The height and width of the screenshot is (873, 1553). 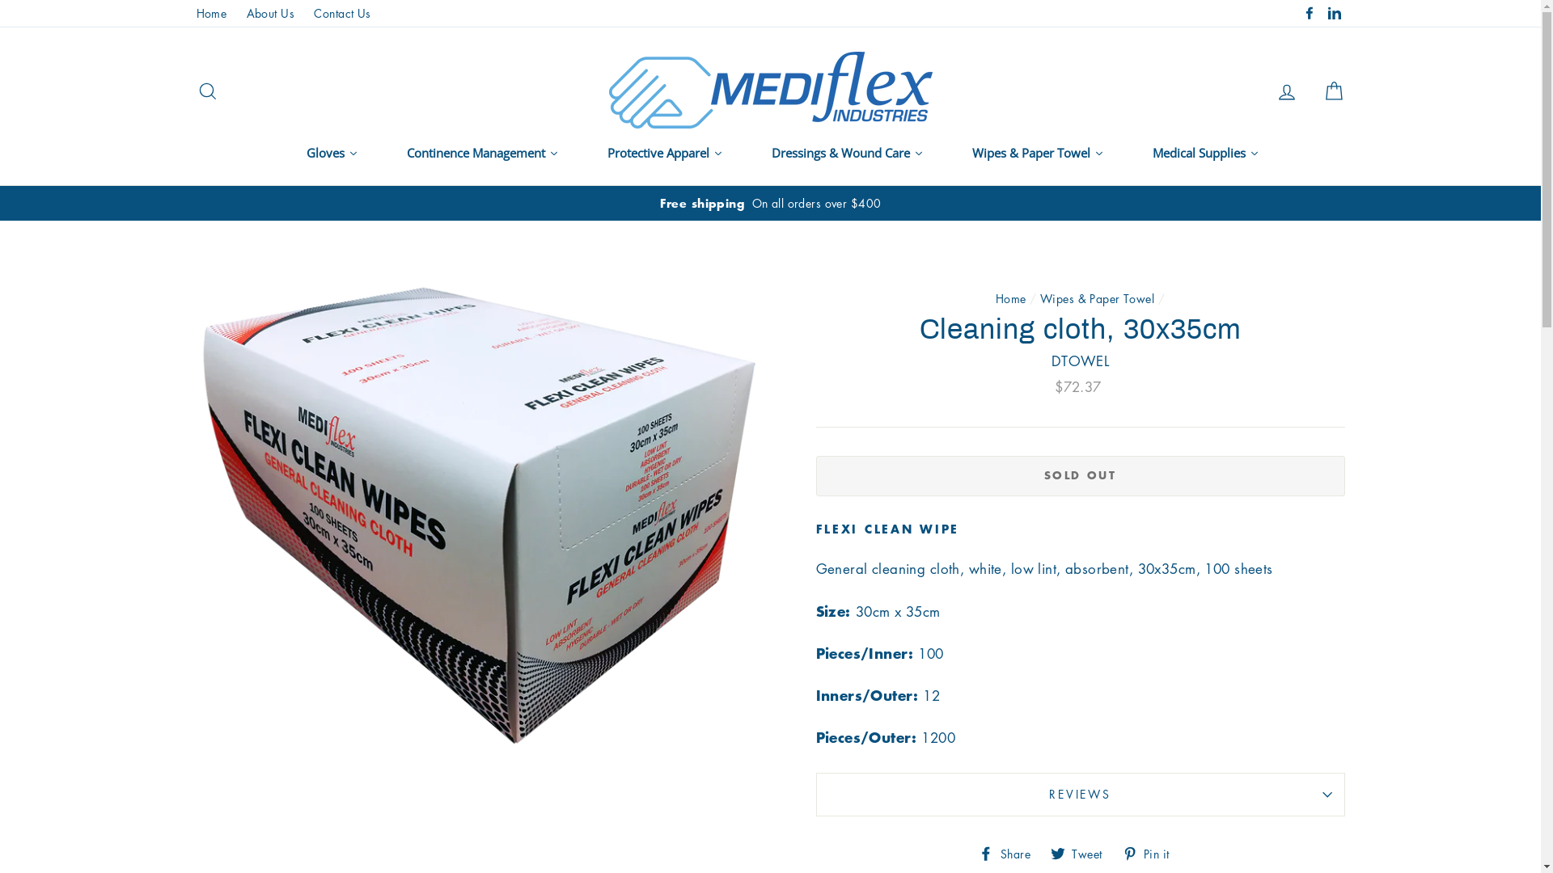 I want to click on Contact Us, so click(x=342, y=13).